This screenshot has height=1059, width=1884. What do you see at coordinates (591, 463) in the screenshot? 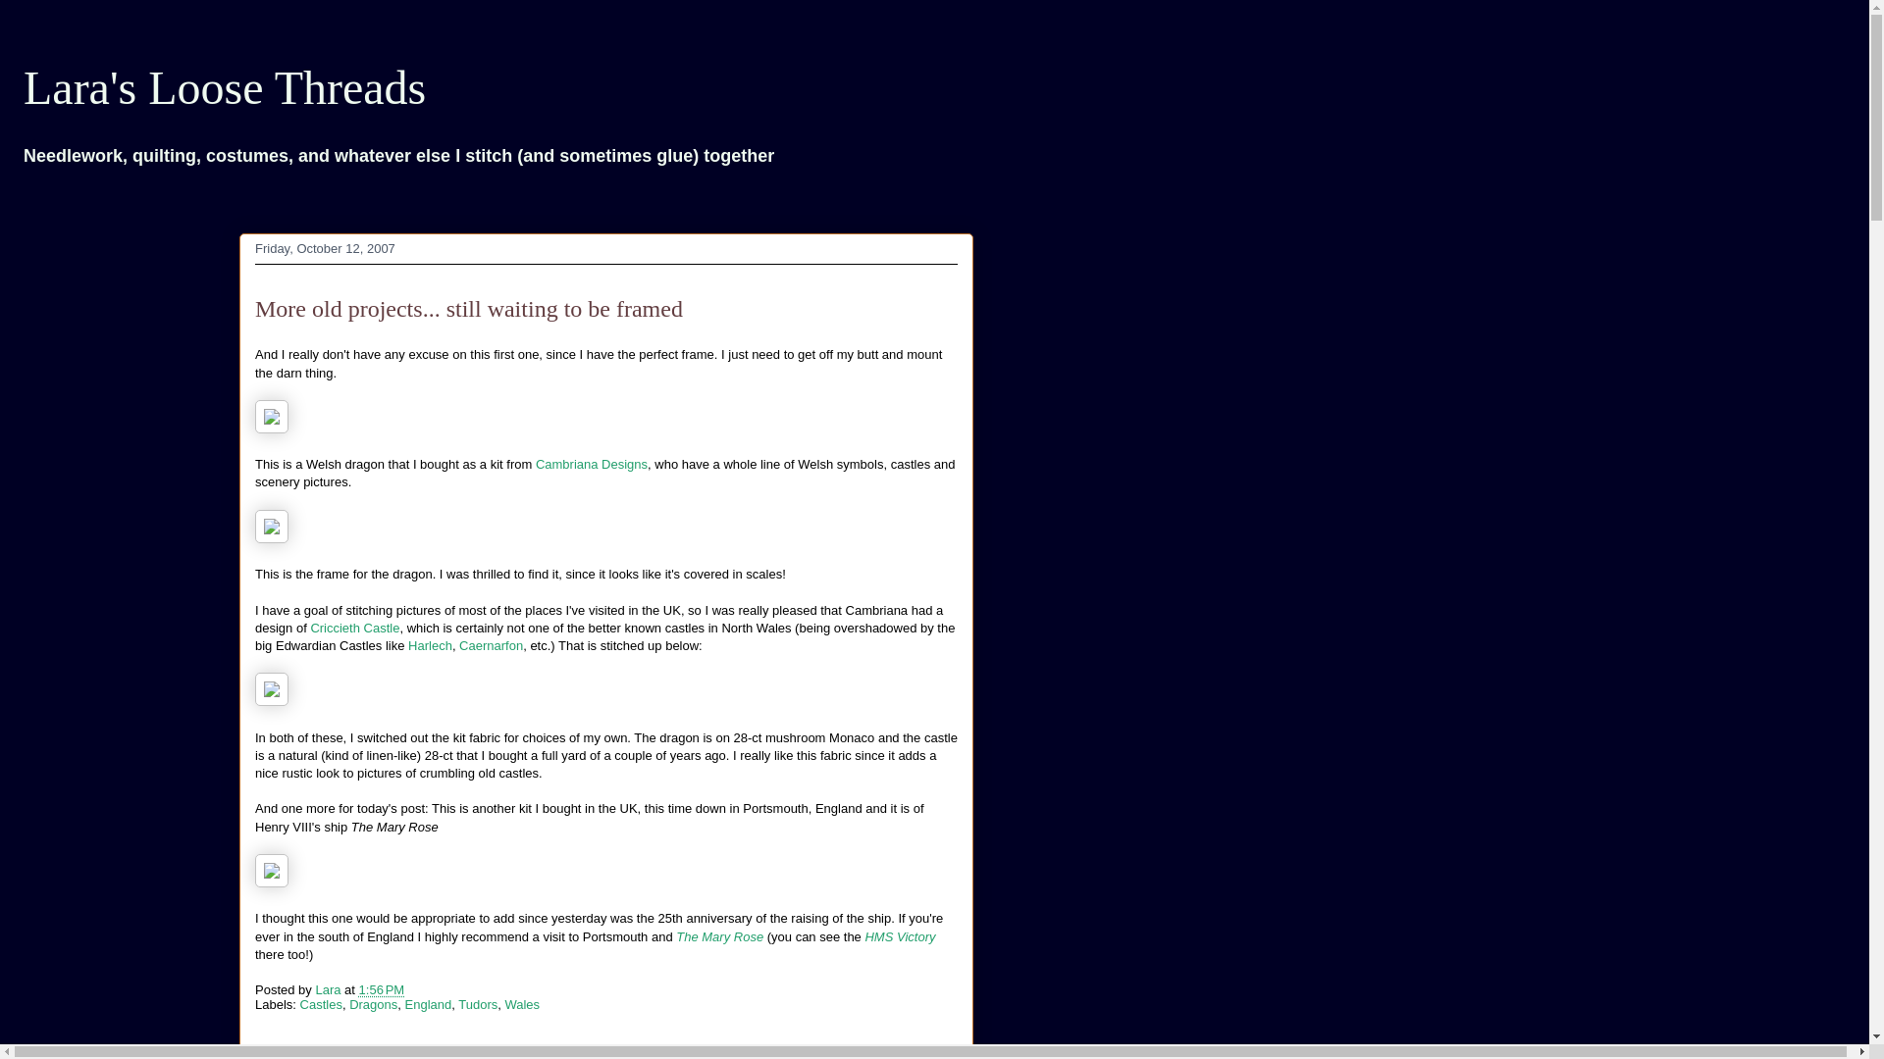
I see `Cambriana Designs` at bounding box center [591, 463].